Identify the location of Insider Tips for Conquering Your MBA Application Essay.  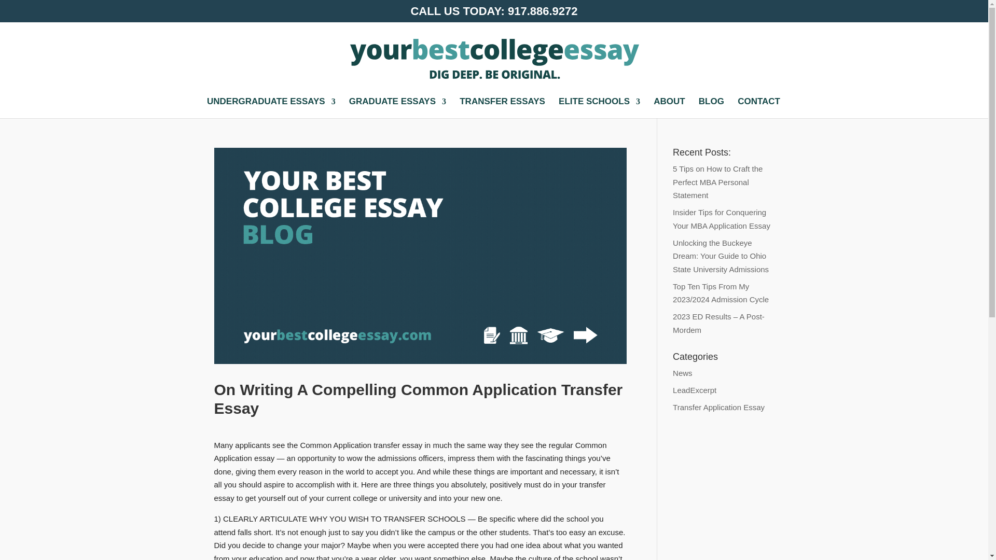
(721, 219).